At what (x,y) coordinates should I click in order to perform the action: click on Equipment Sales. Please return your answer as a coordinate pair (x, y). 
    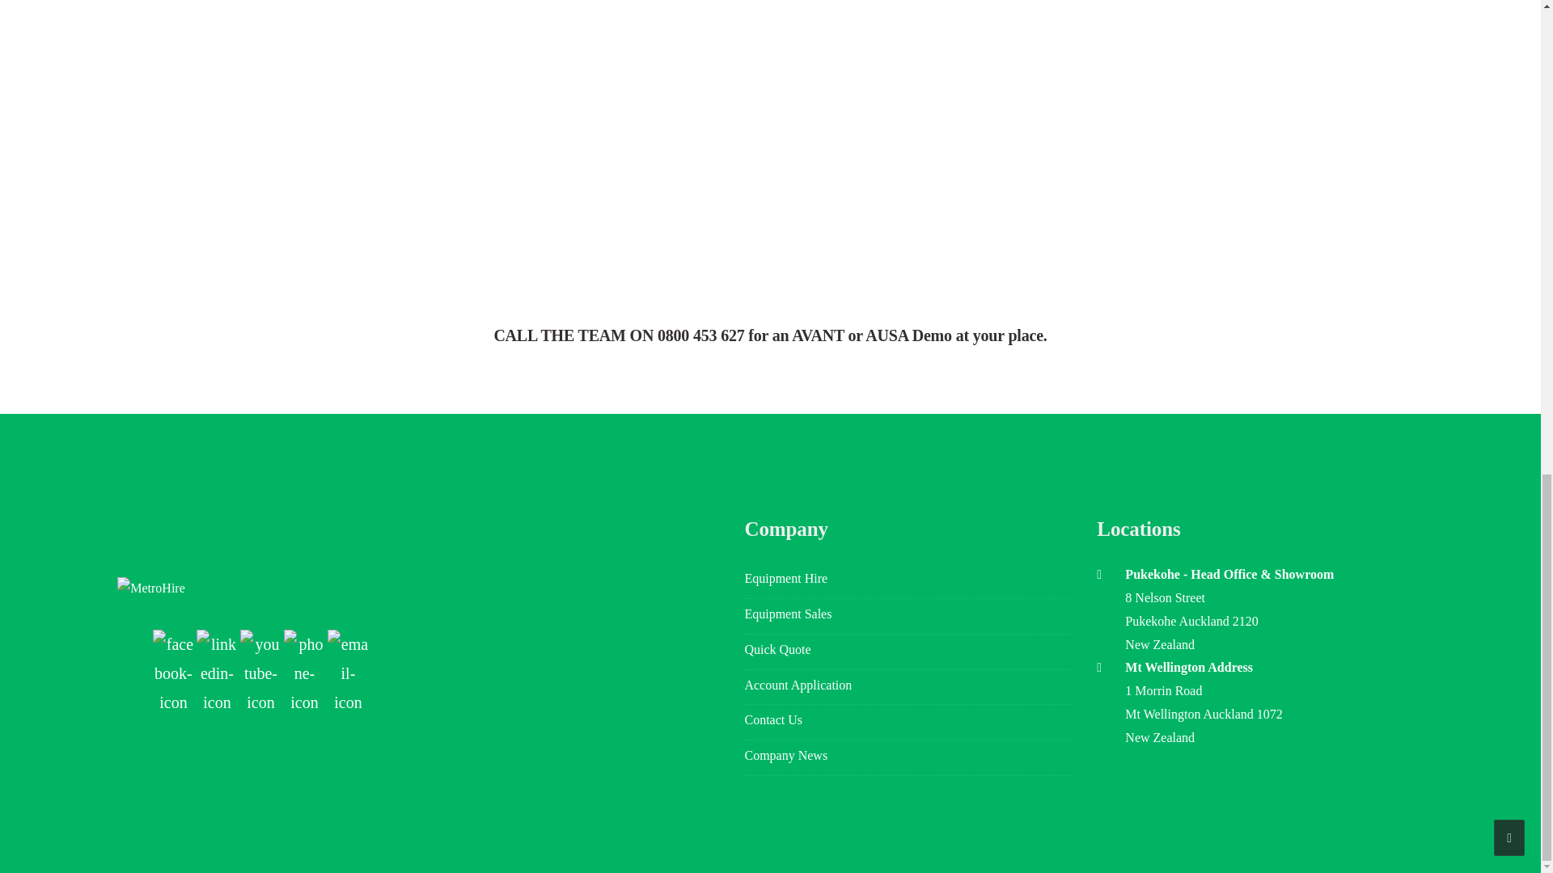
    Looking at the image, I should click on (908, 616).